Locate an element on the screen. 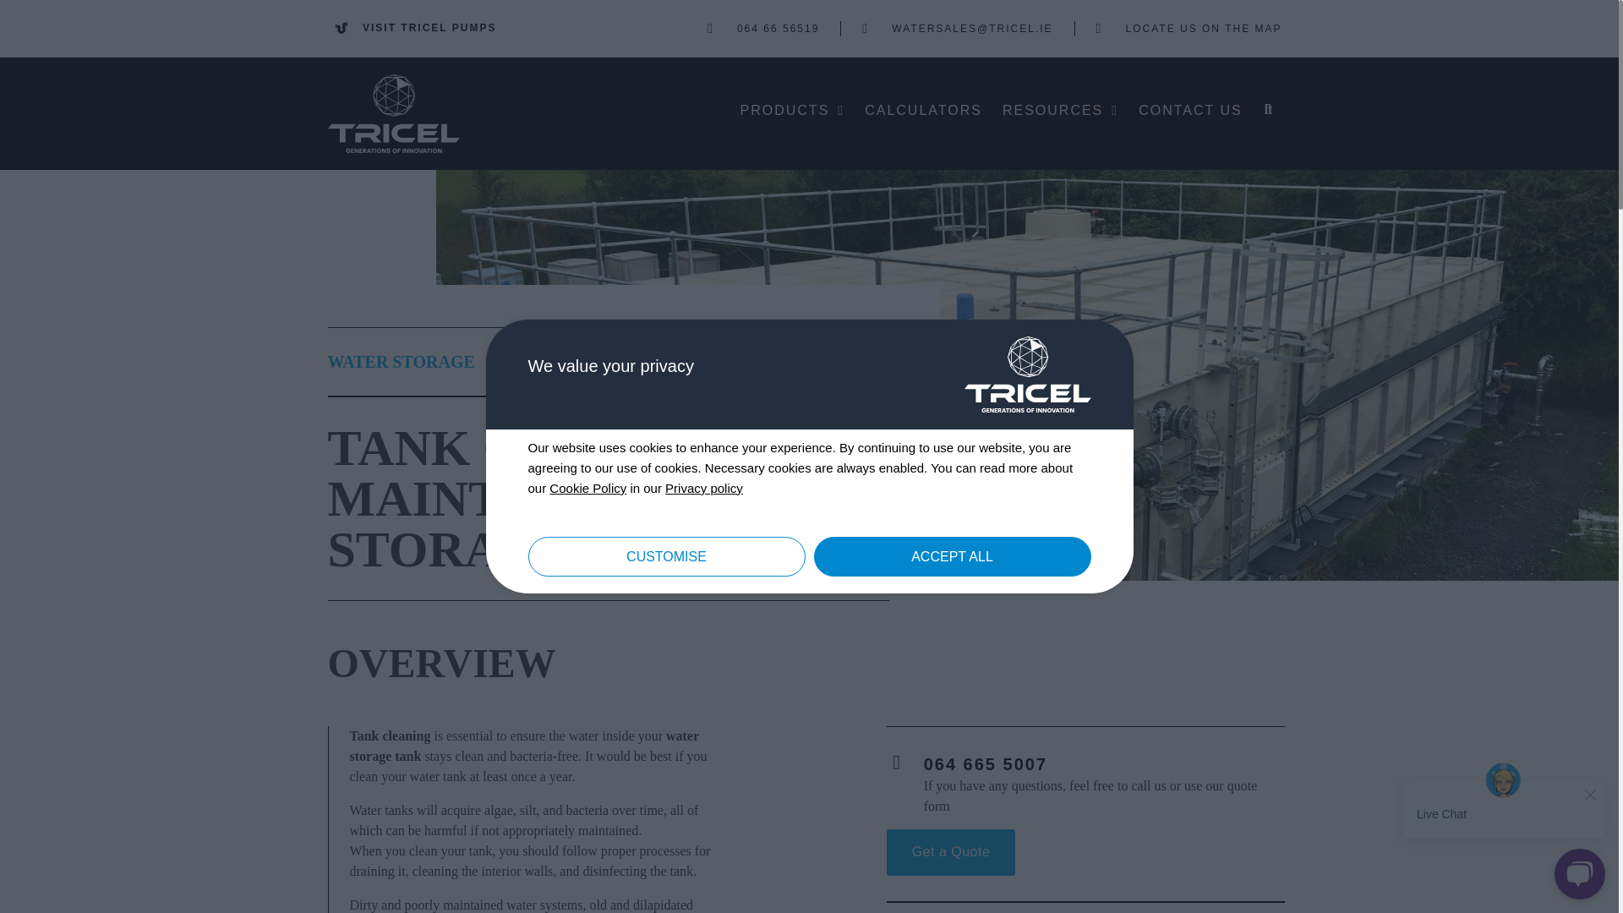 The height and width of the screenshot is (913, 1623). VISIT TRICEL PUMPS is located at coordinates (415, 27).